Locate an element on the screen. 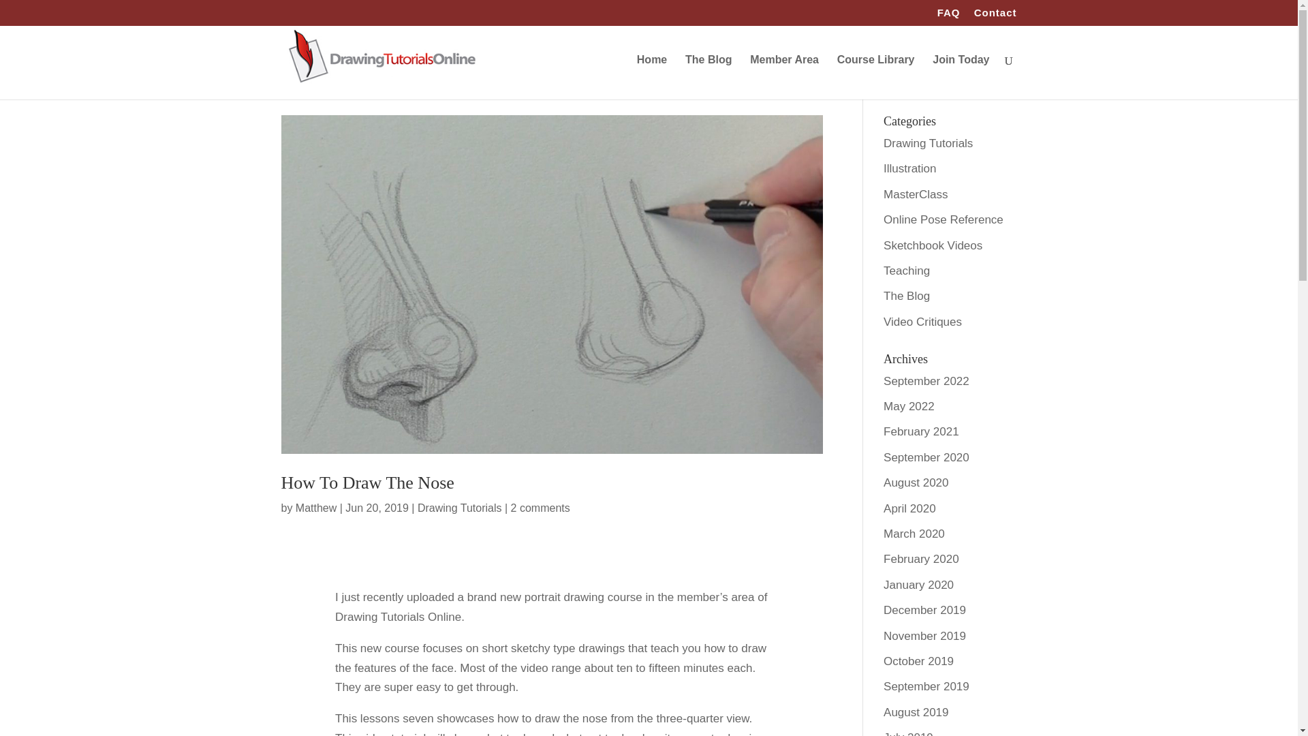  March 2020 is located at coordinates (914, 534).